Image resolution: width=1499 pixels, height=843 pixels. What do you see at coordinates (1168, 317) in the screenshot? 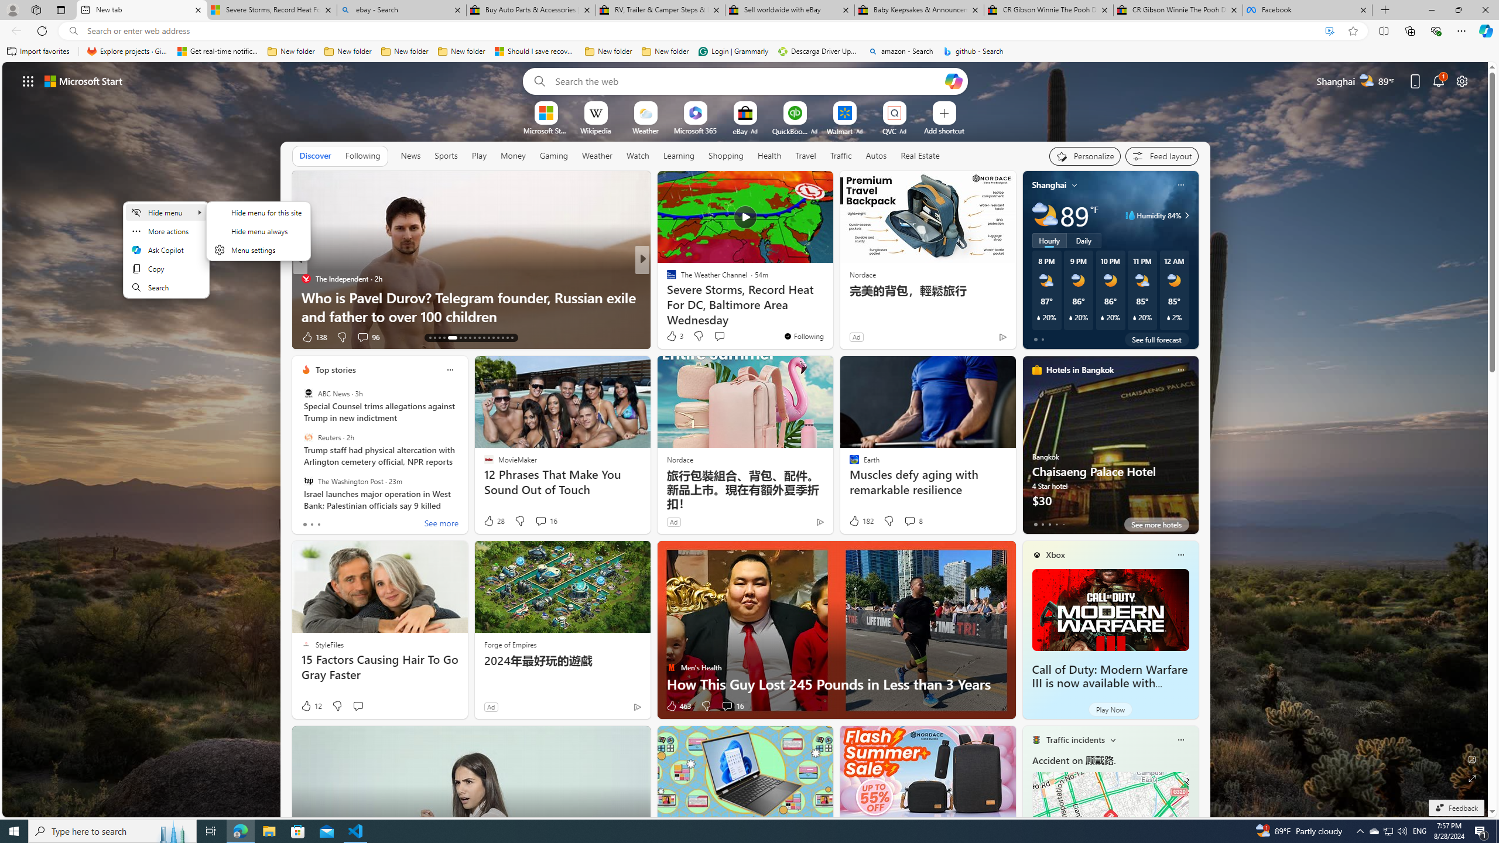
I see `Class: weather-current-precipitation-glyph` at bounding box center [1168, 317].